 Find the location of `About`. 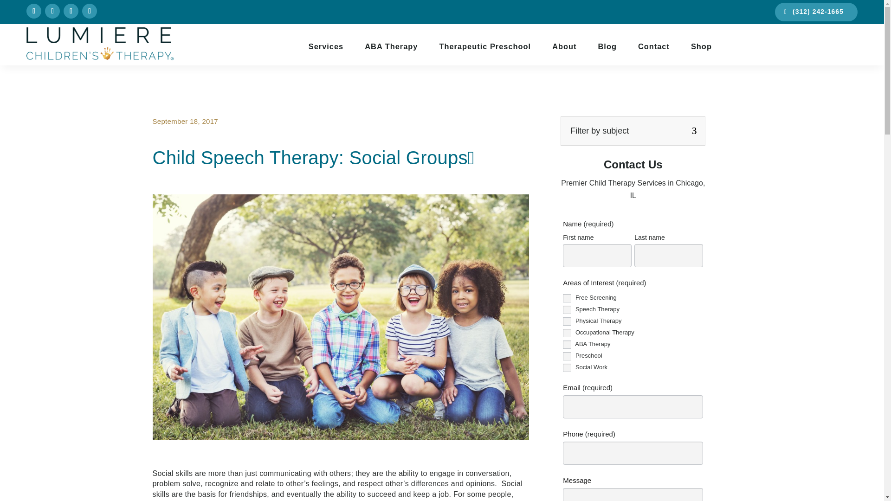

About is located at coordinates (564, 46).